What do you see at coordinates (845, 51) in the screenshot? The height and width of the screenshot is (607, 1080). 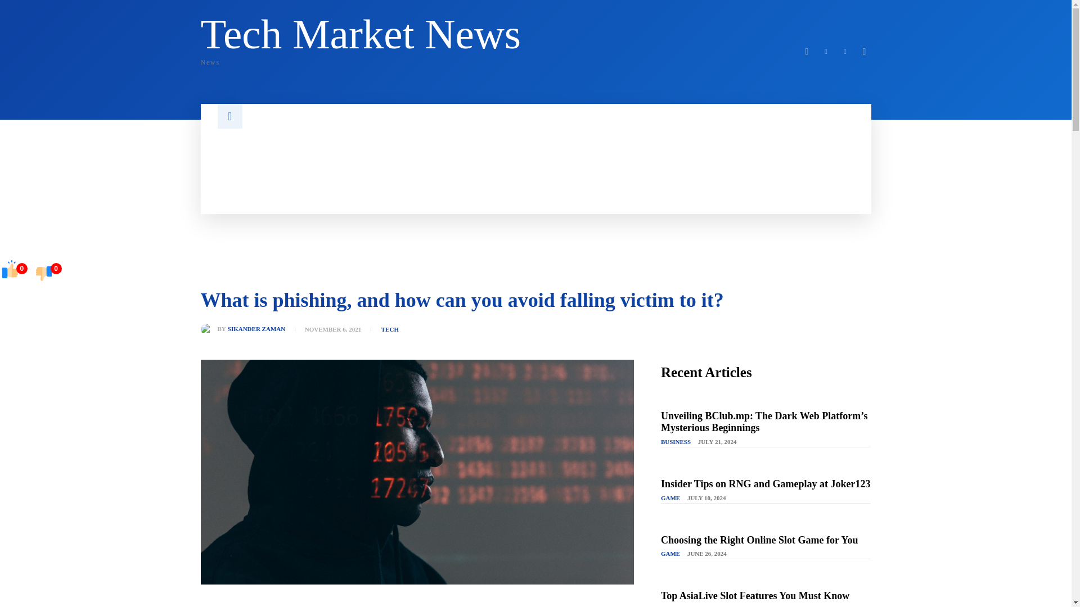 I see `Twitter` at bounding box center [845, 51].